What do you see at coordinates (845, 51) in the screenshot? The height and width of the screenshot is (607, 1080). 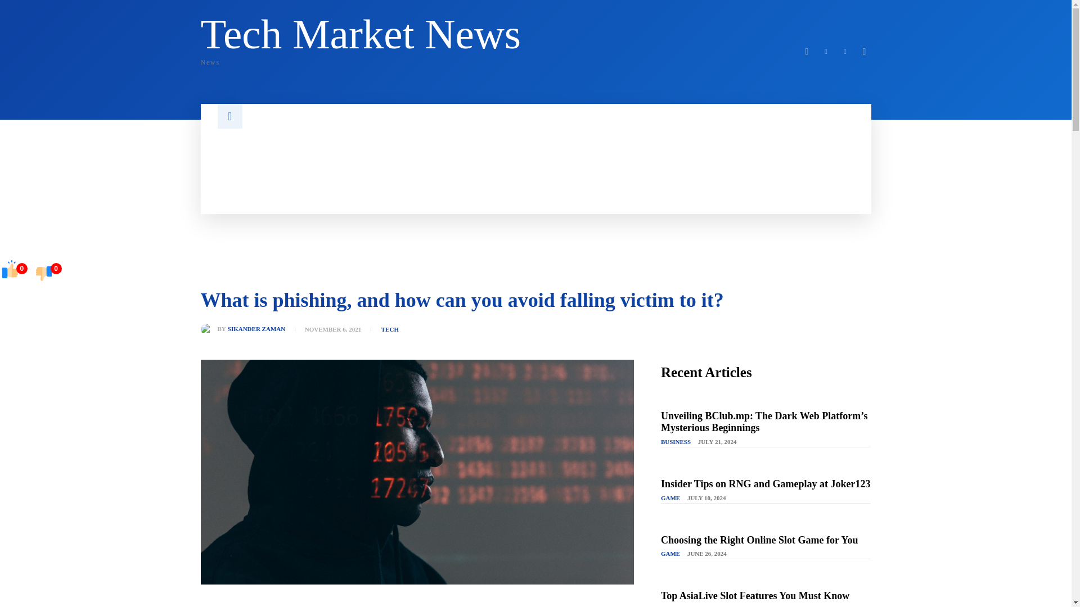 I see `Twitter` at bounding box center [845, 51].